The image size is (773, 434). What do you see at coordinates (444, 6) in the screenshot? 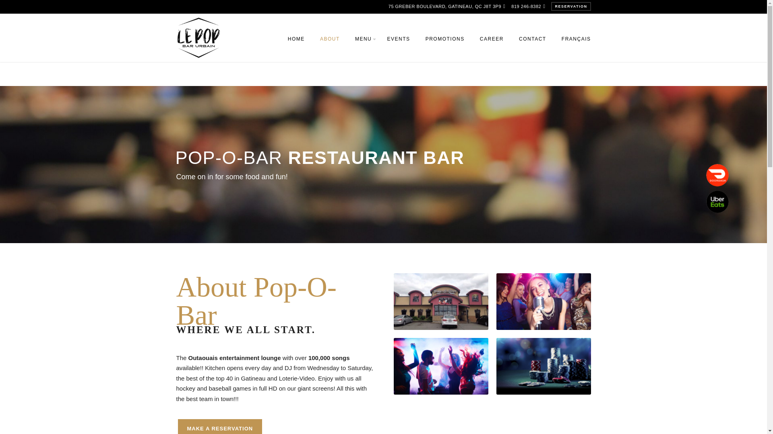
I see `75 GREBER BOULEVARD, GATINEAU, QC J8T 3P9` at bounding box center [444, 6].